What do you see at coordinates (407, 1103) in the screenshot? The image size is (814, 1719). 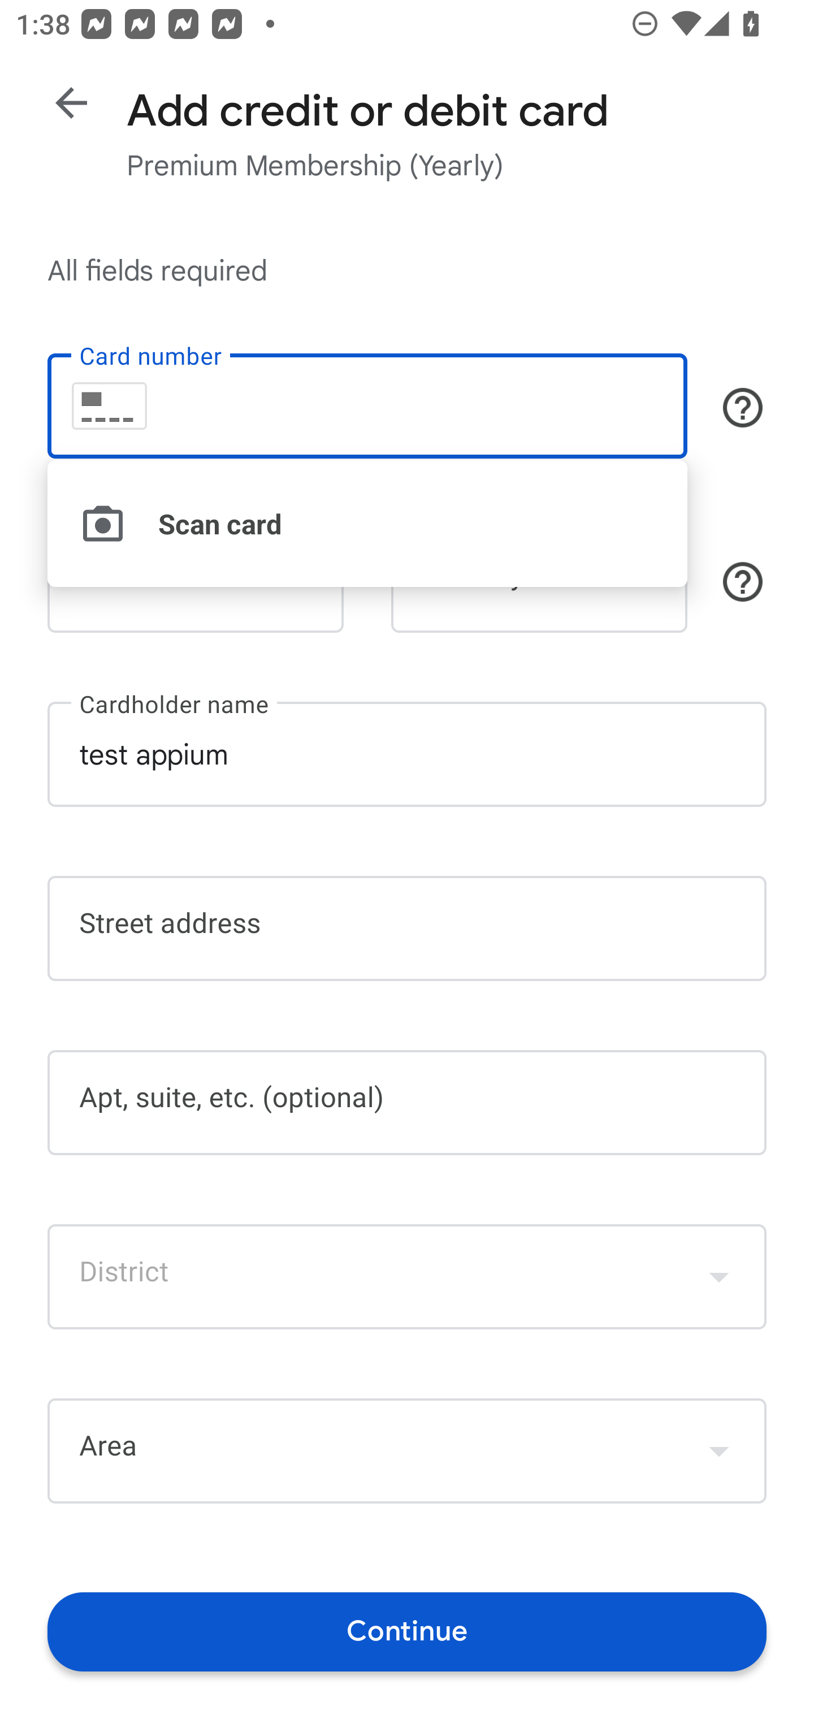 I see `Apt, suite, etc. (optional)` at bounding box center [407, 1103].